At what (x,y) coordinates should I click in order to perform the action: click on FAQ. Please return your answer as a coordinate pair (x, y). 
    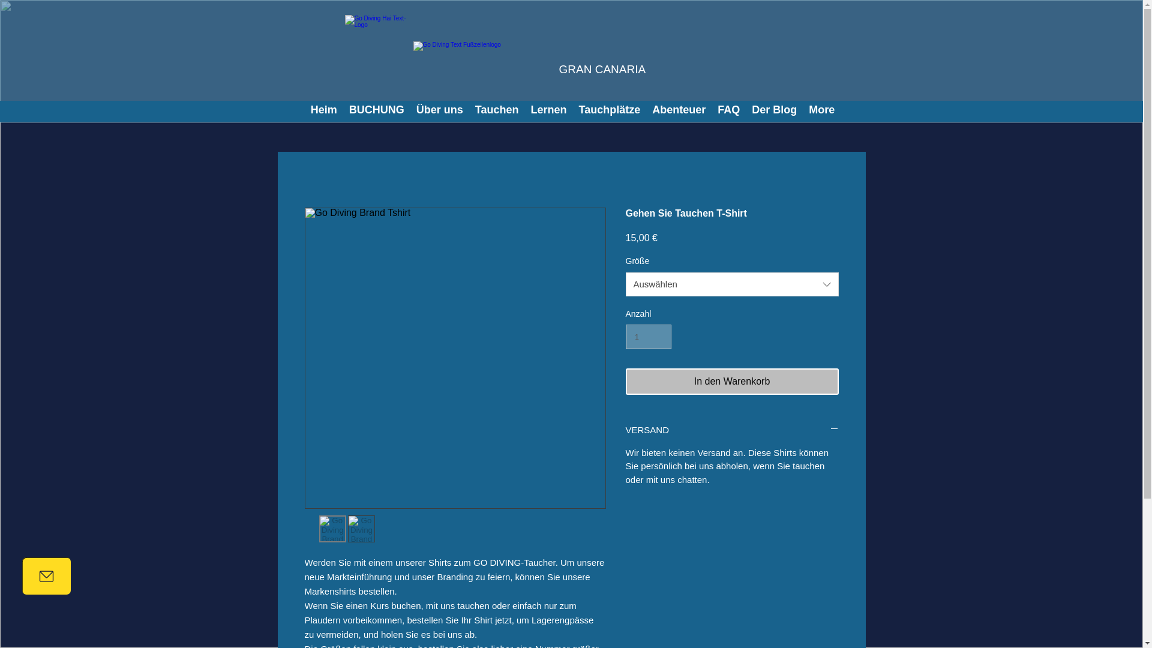
    Looking at the image, I should click on (728, 110).